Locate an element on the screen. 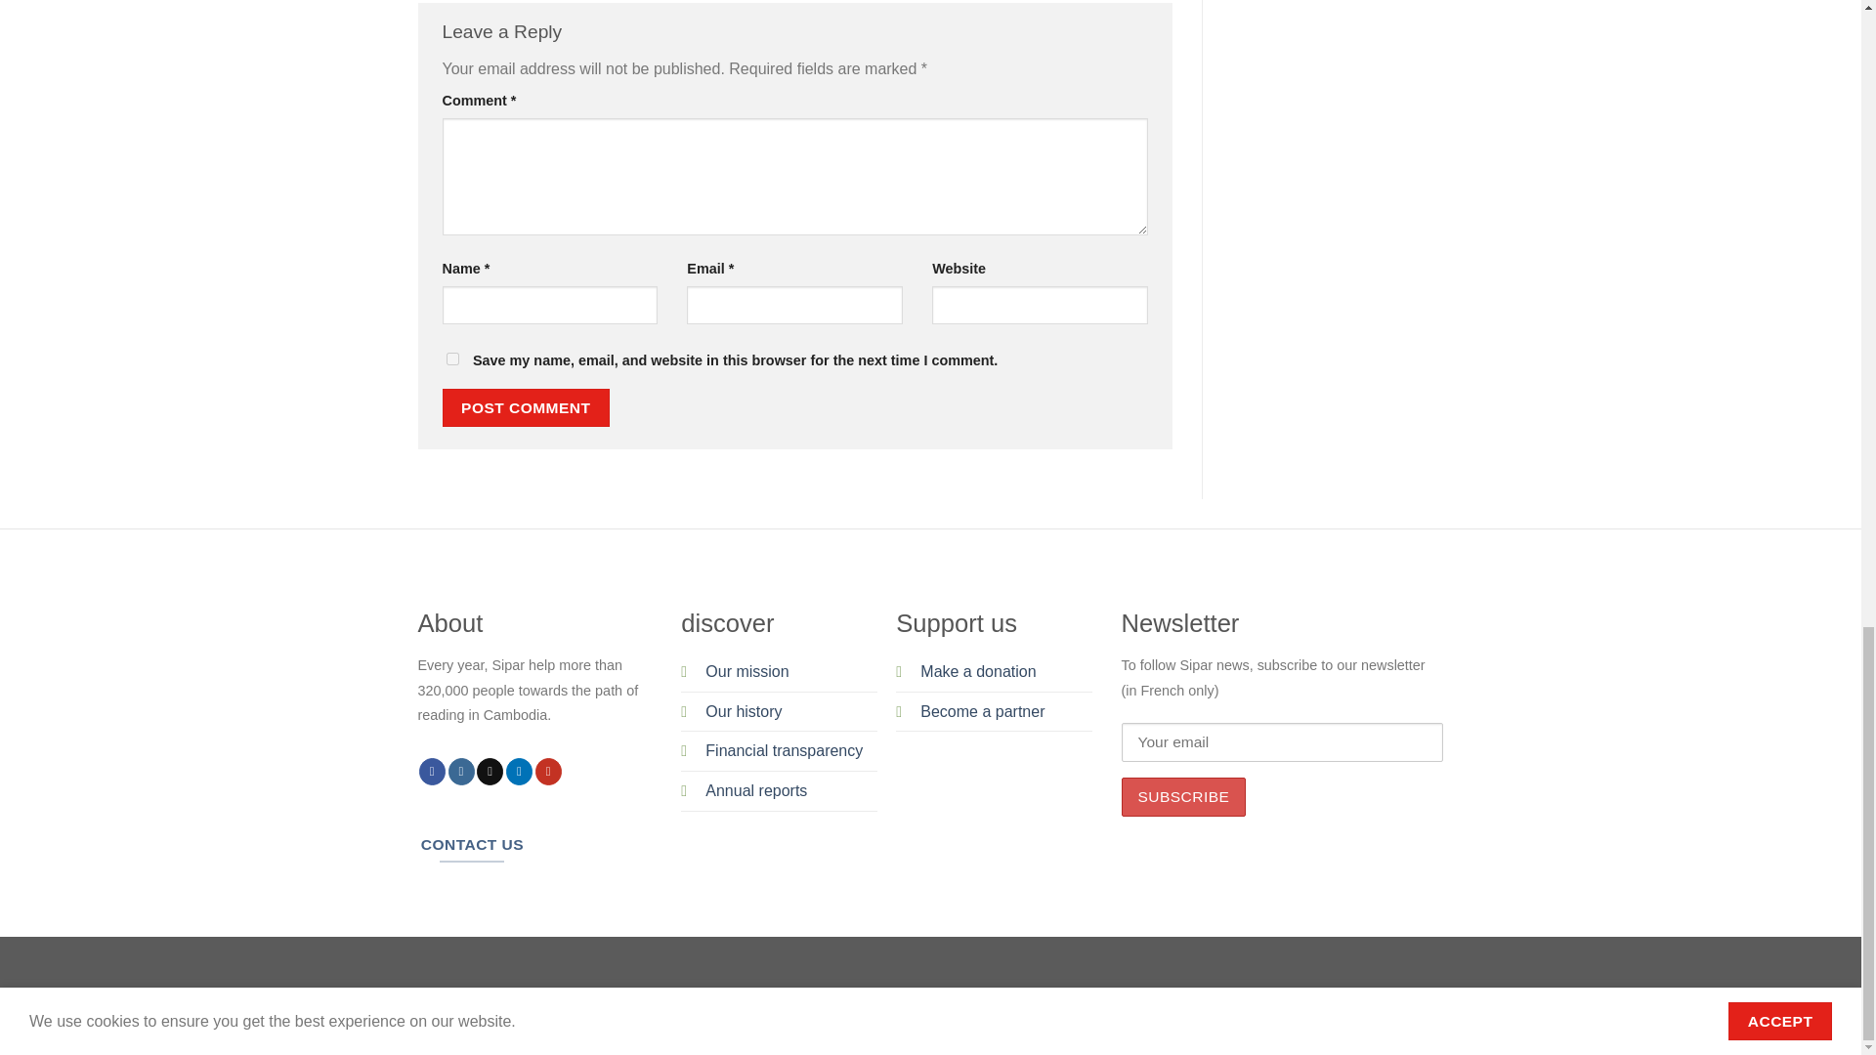 The height and width of the screenshot is (1055, 1876). Follow us on Facebook is located at coordinates (432, 772).